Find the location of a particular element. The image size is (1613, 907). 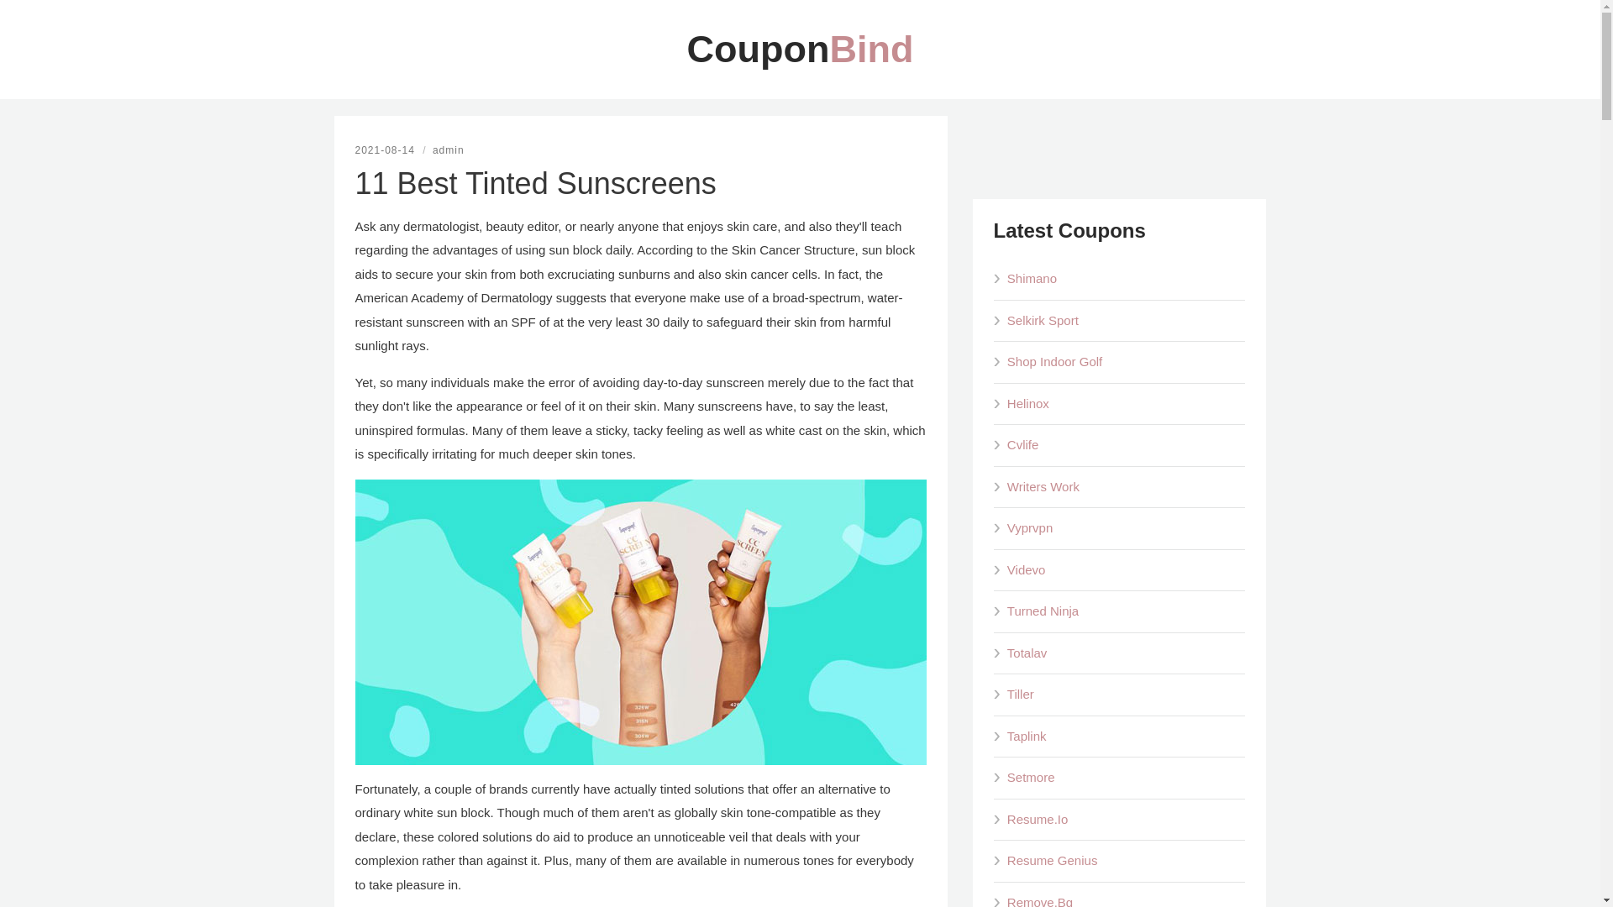

Selkirk Sport is located at coordinates (1126, 321).